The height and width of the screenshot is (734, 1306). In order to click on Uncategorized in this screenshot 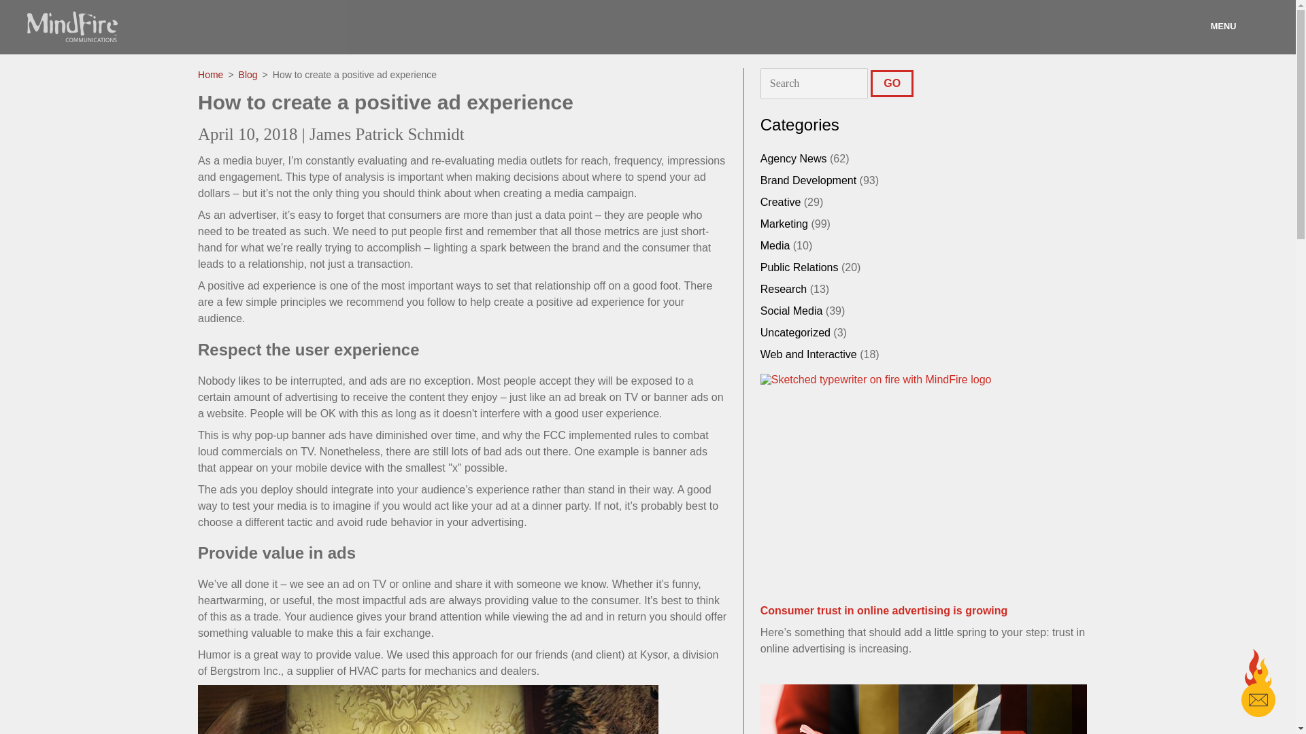, I will do `click(795, 332)`.